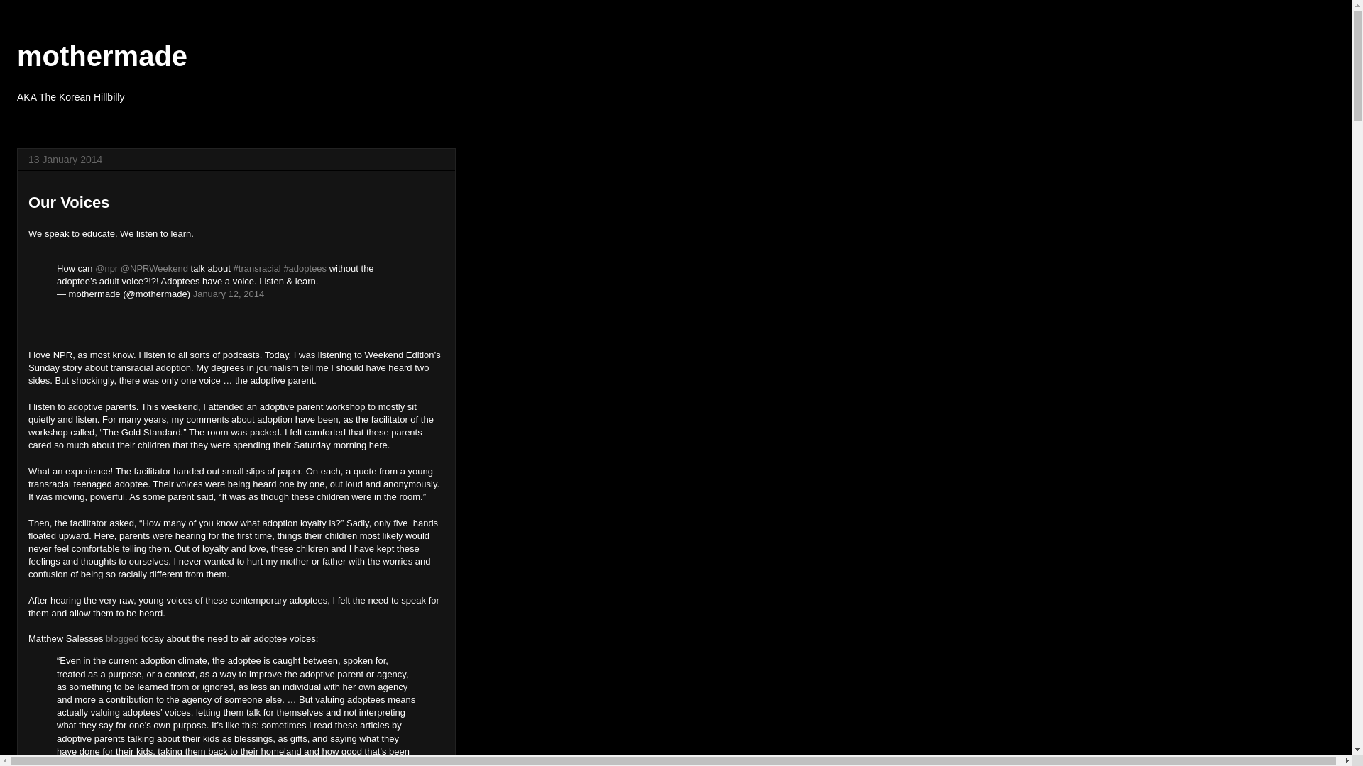 The image size is (1363, 766). I want to click on mothermade, so click(102, 56).